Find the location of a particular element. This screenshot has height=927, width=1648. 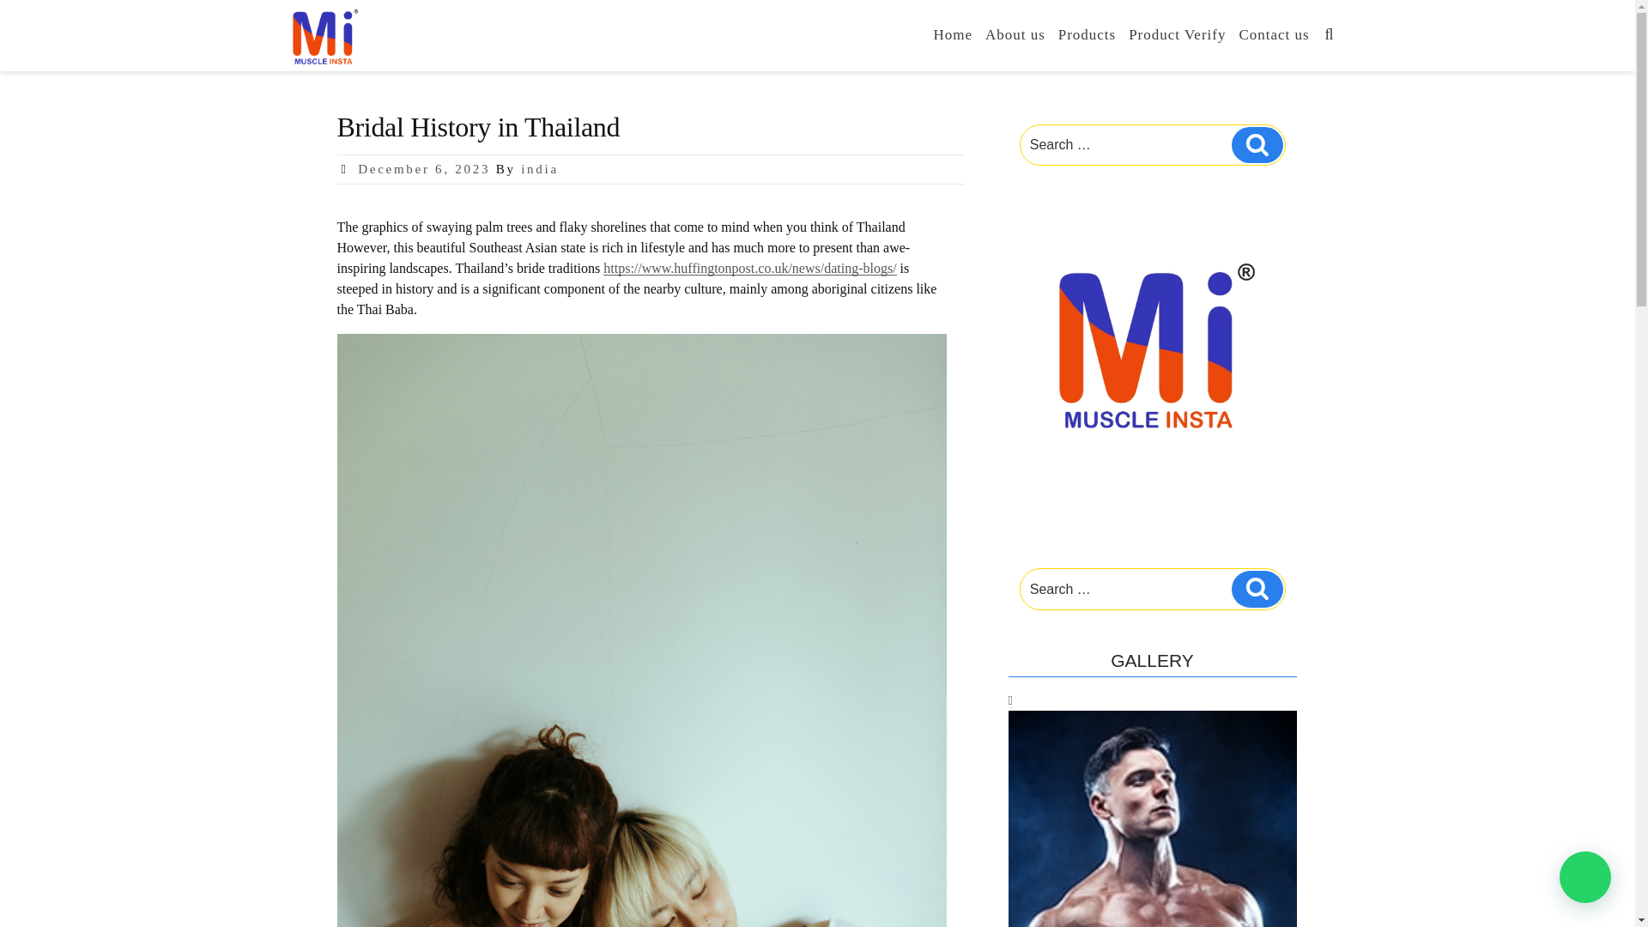

Search is located at coordinates (1257, 144).